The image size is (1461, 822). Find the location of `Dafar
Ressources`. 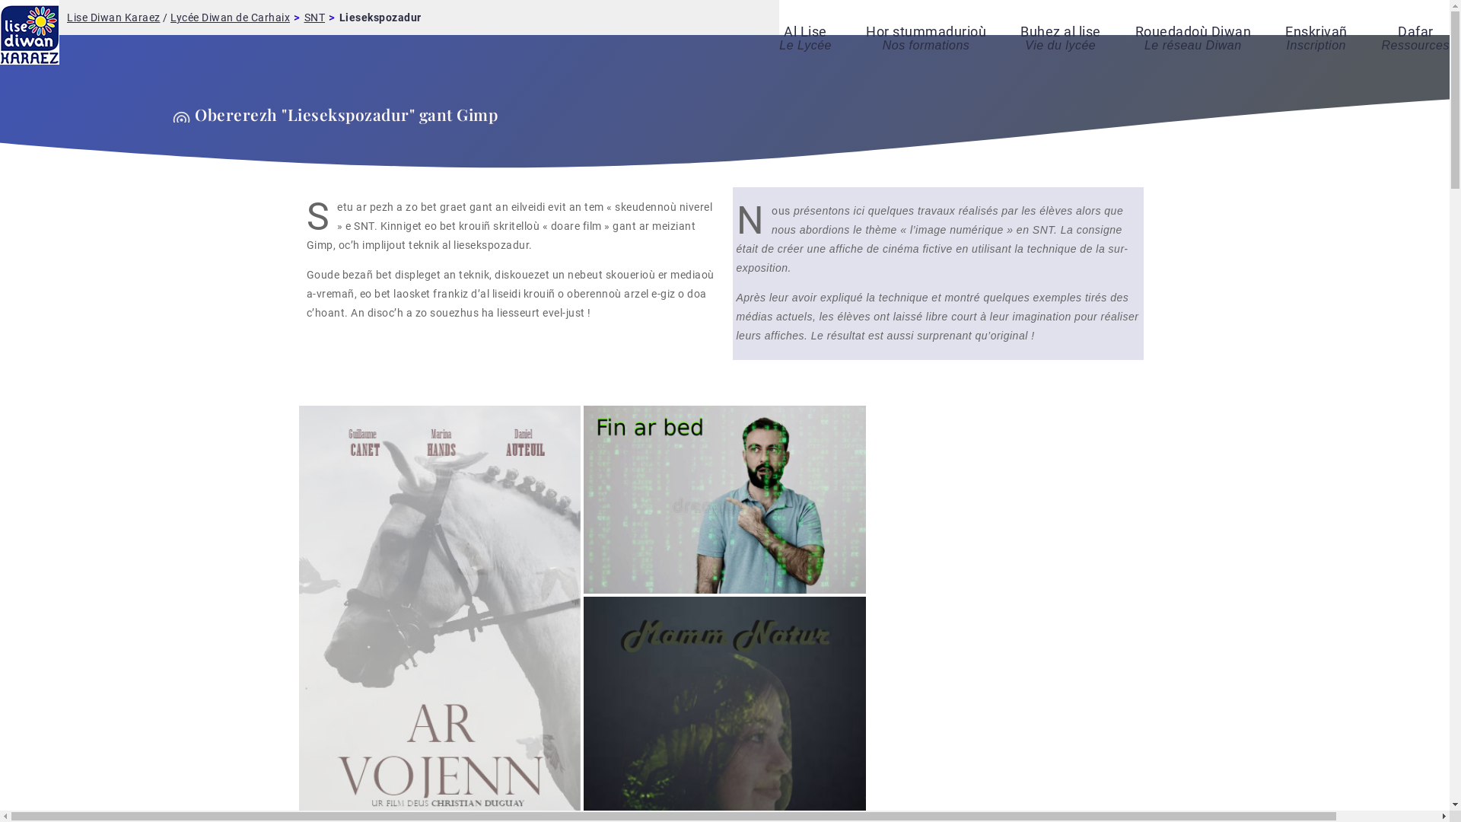

Dafar
Ressources is located at coordinates (1415, 38).